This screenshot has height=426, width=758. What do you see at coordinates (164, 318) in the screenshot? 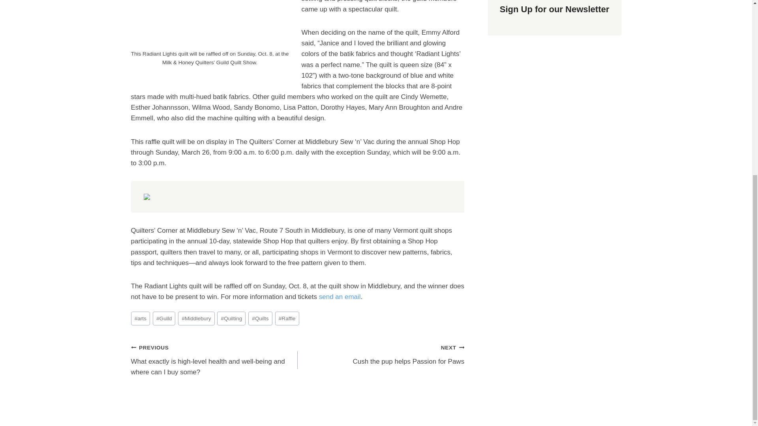
I see `Guild` at bounding box center [164, 318].